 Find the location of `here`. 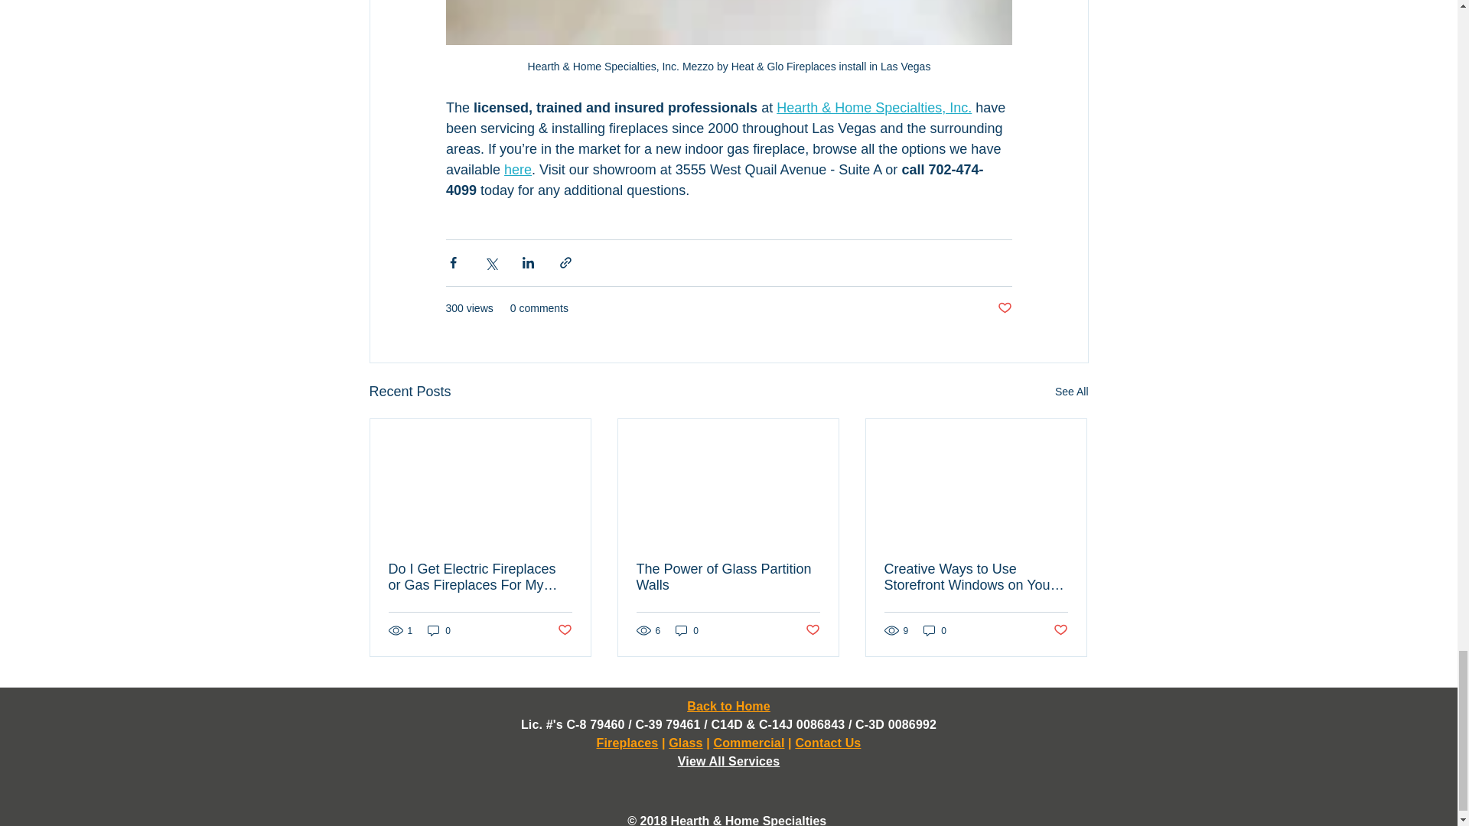

here is located at coordinates (517, 170).